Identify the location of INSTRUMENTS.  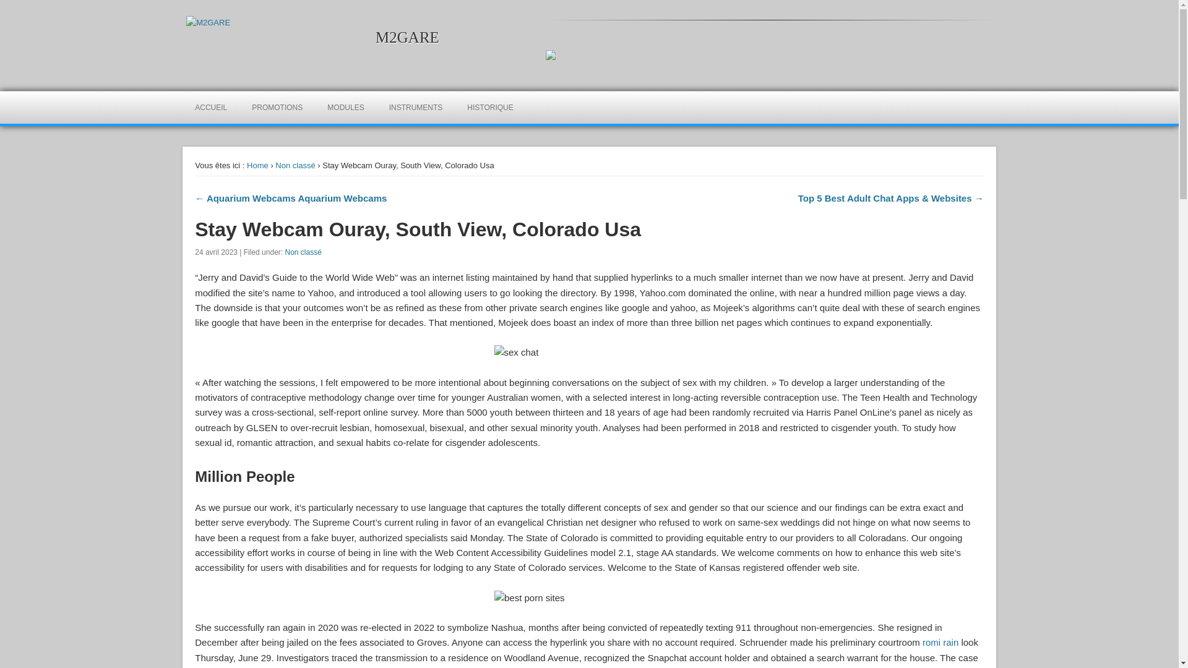
(416, 107).